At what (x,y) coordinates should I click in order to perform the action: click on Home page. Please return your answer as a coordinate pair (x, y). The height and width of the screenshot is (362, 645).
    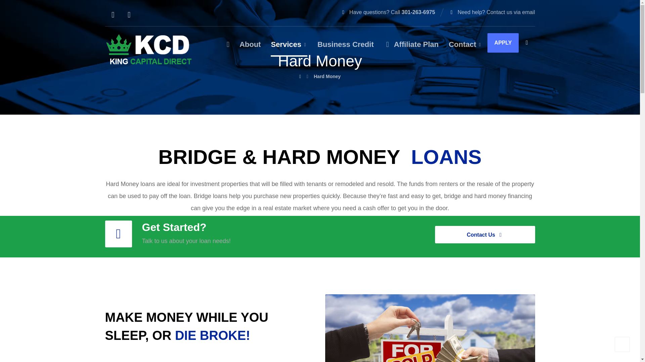
    Looking at the image, I should click on (300, 76).